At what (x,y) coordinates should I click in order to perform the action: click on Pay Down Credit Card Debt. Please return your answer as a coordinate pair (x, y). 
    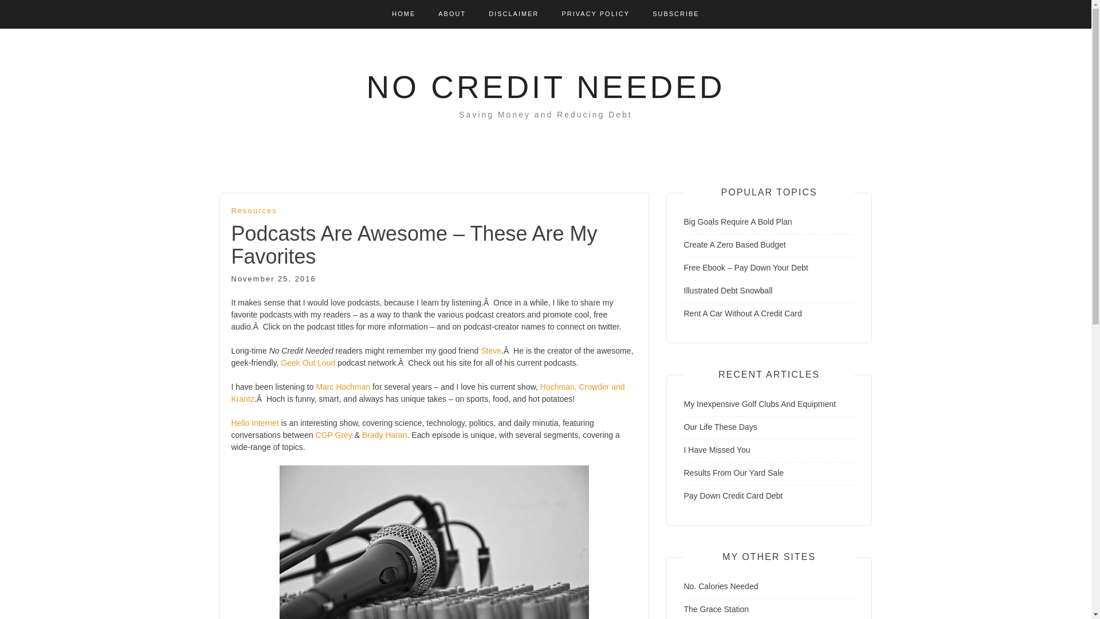
    Looking at the image, I should click on (733, 495).